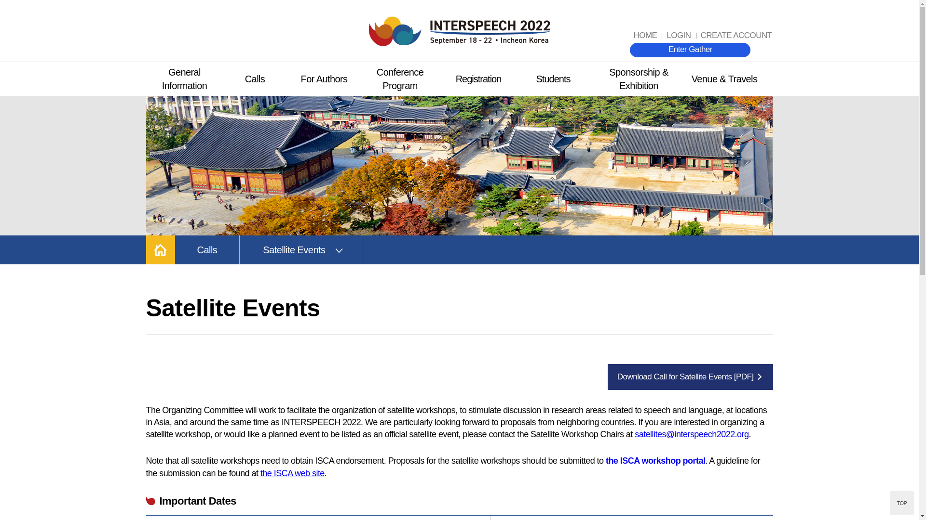 This screenshot has height=520, width=926. I want to click on LOGIN, so click(678, 36).